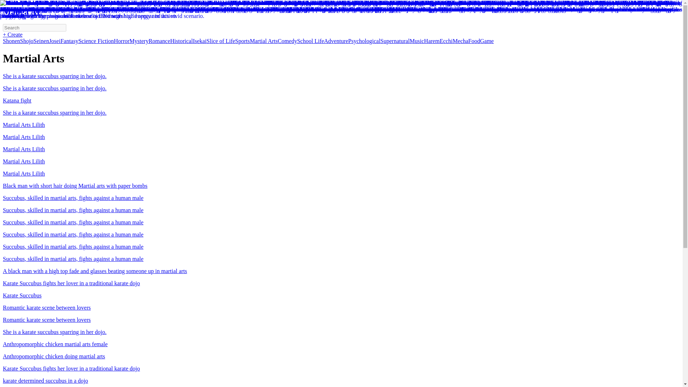 This screenshot has width=688, height=387. Describe the element at coordinates (264, 41) in the screenshot. I see `Martial Arts` at that location.